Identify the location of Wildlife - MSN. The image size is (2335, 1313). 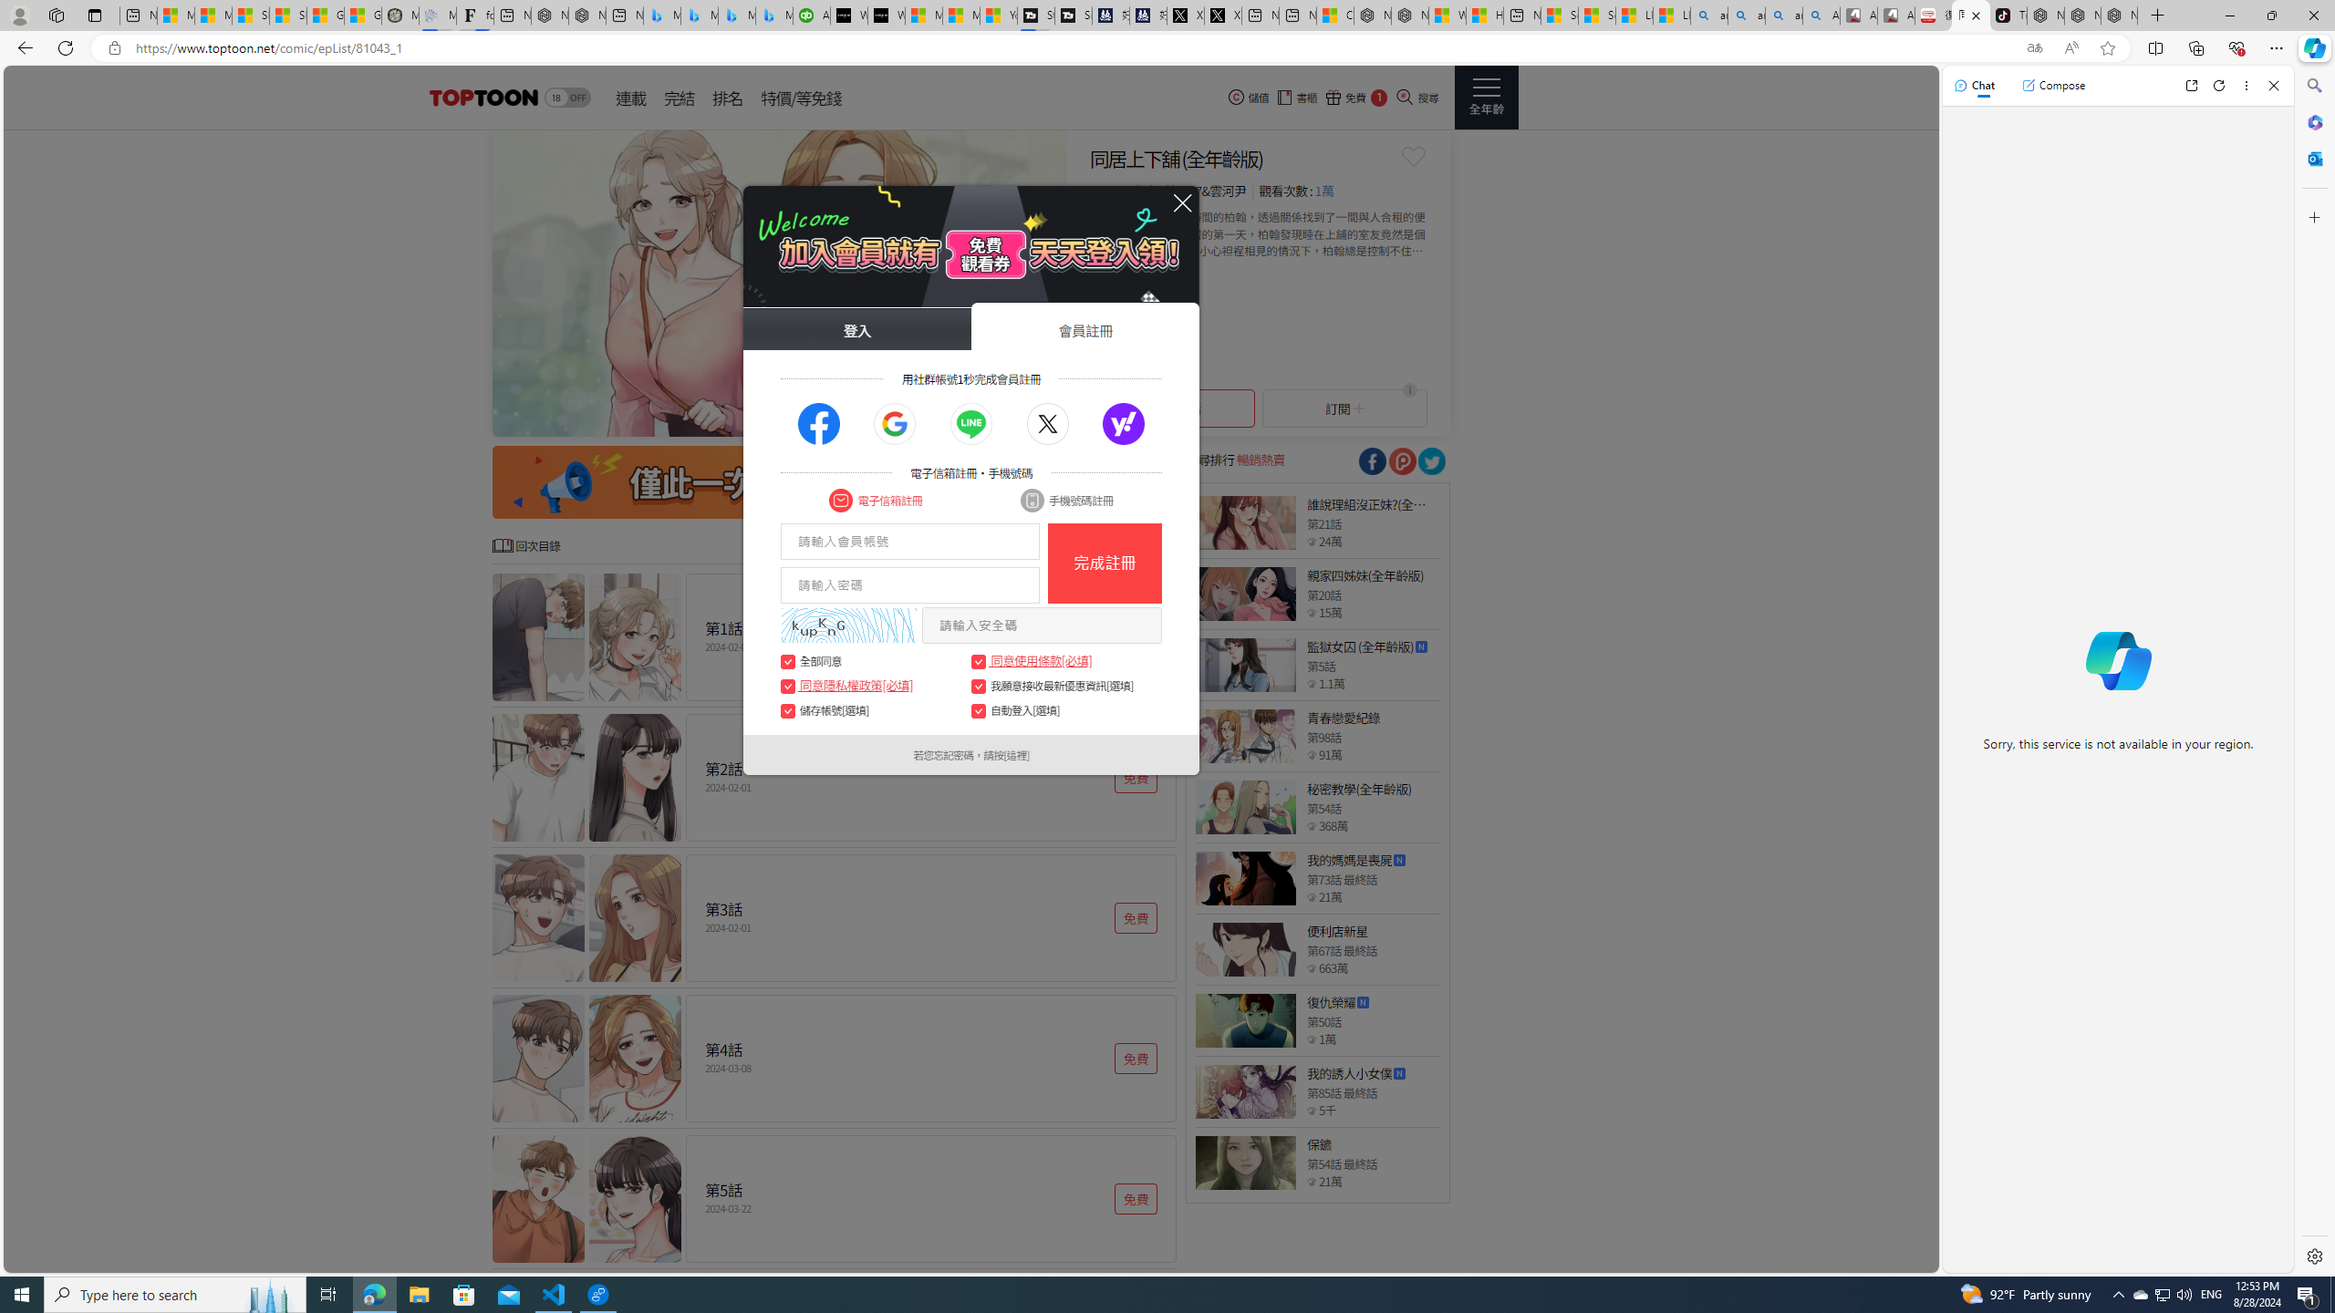
(1448, 16).